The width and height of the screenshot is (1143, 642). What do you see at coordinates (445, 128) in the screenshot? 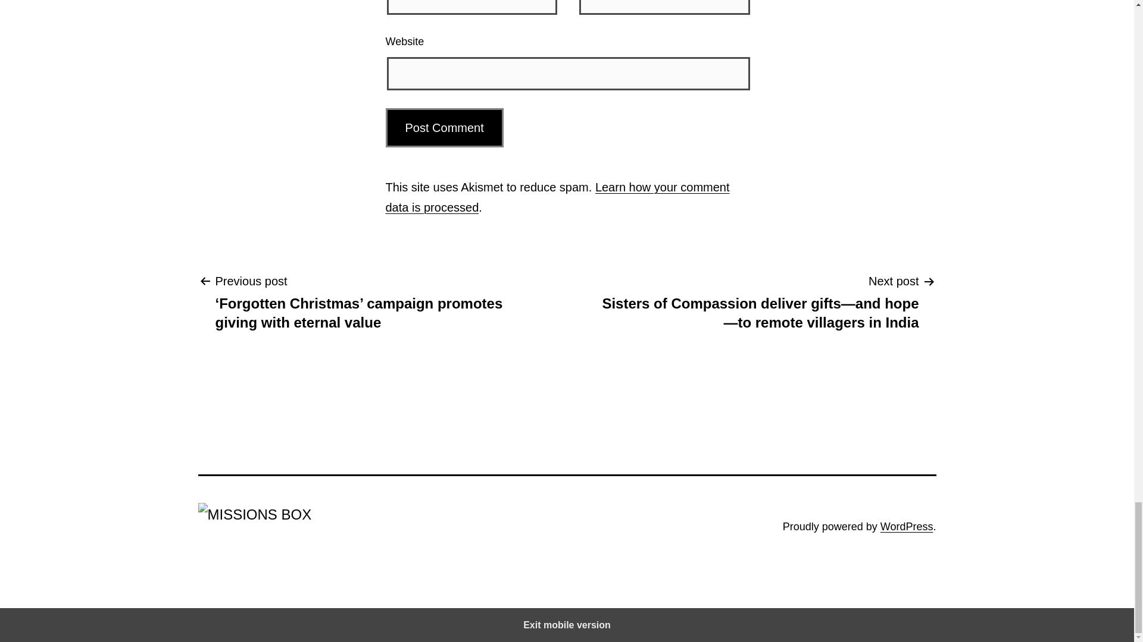
I see `Post Comment` at bounding box center [445, 128].